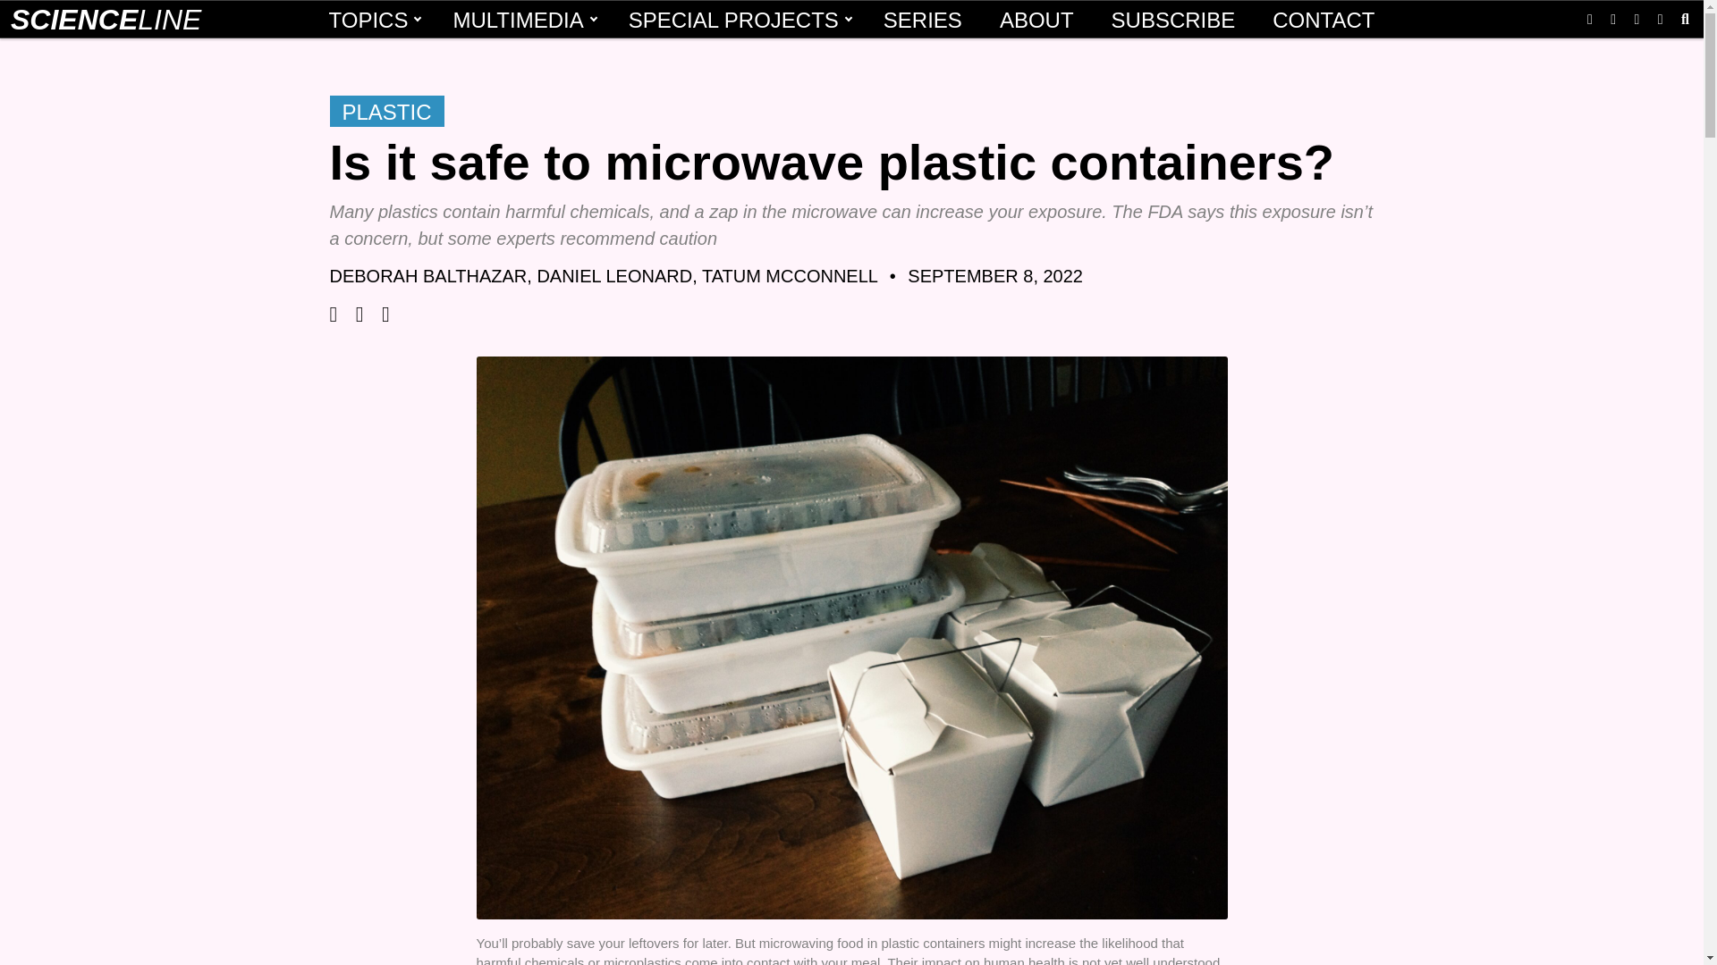 The width and height of the screenshot is (1717, 965). I want to click on SCIENCELINE, so click(106, 20).